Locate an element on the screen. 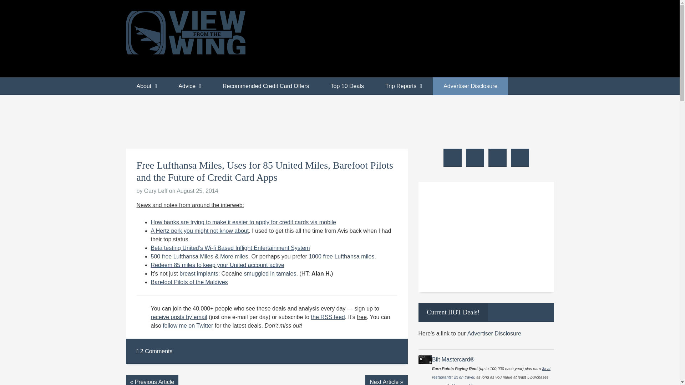 Image resolution: width=685 pixels, height=385 pixels. Advertiser Disclosure is located at coordinates (470, 86).